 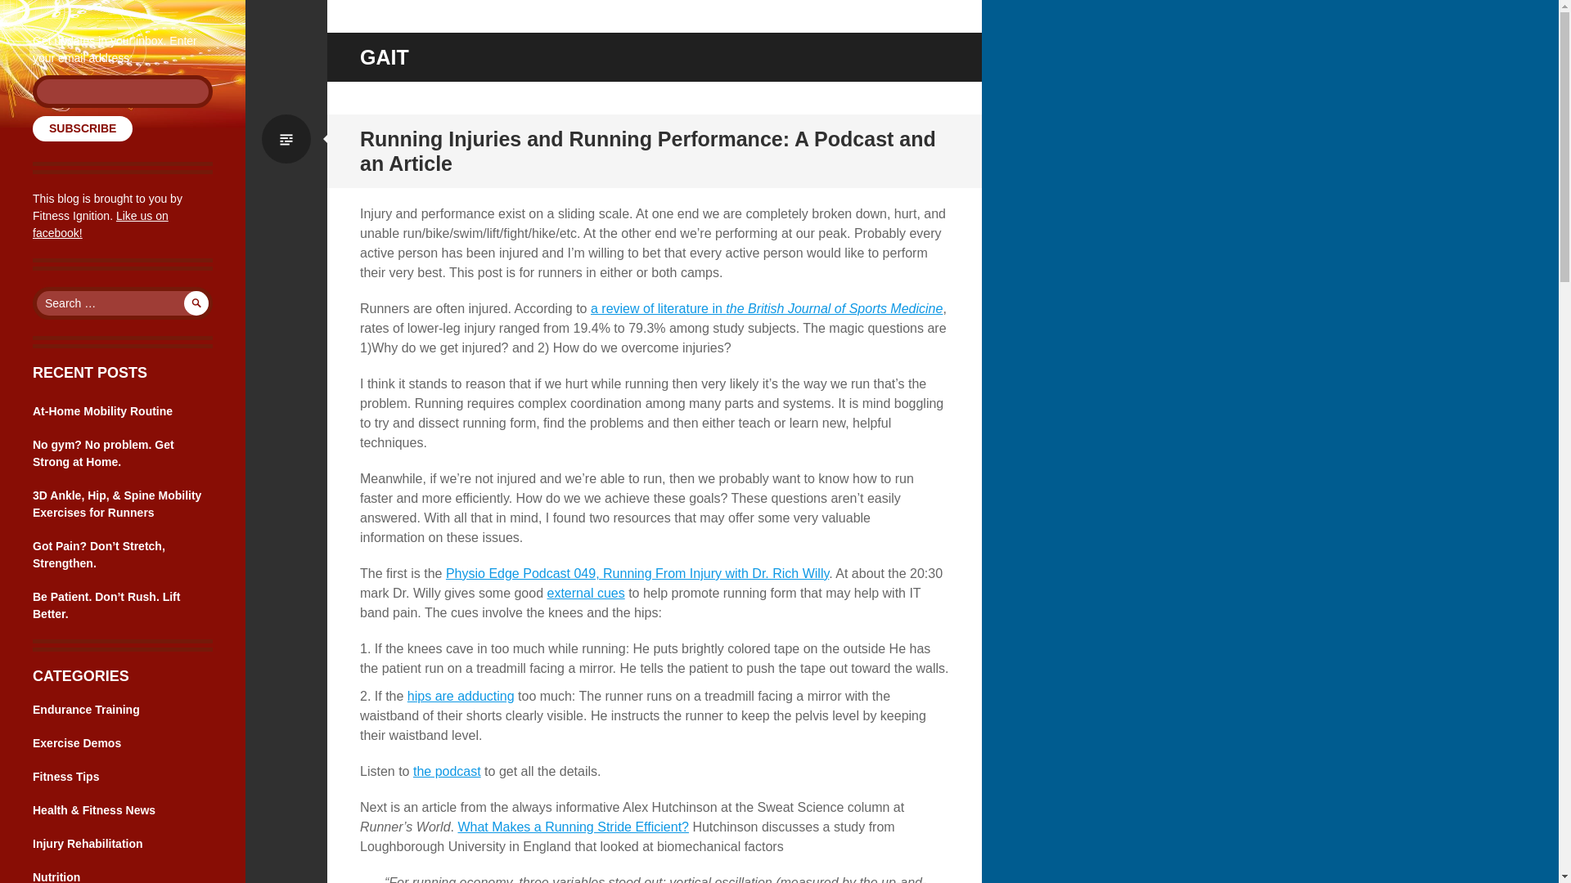 What do you see at coordinates (586, 594) in the screenshot?
I see `external cues` at bounding box center [586, 594].